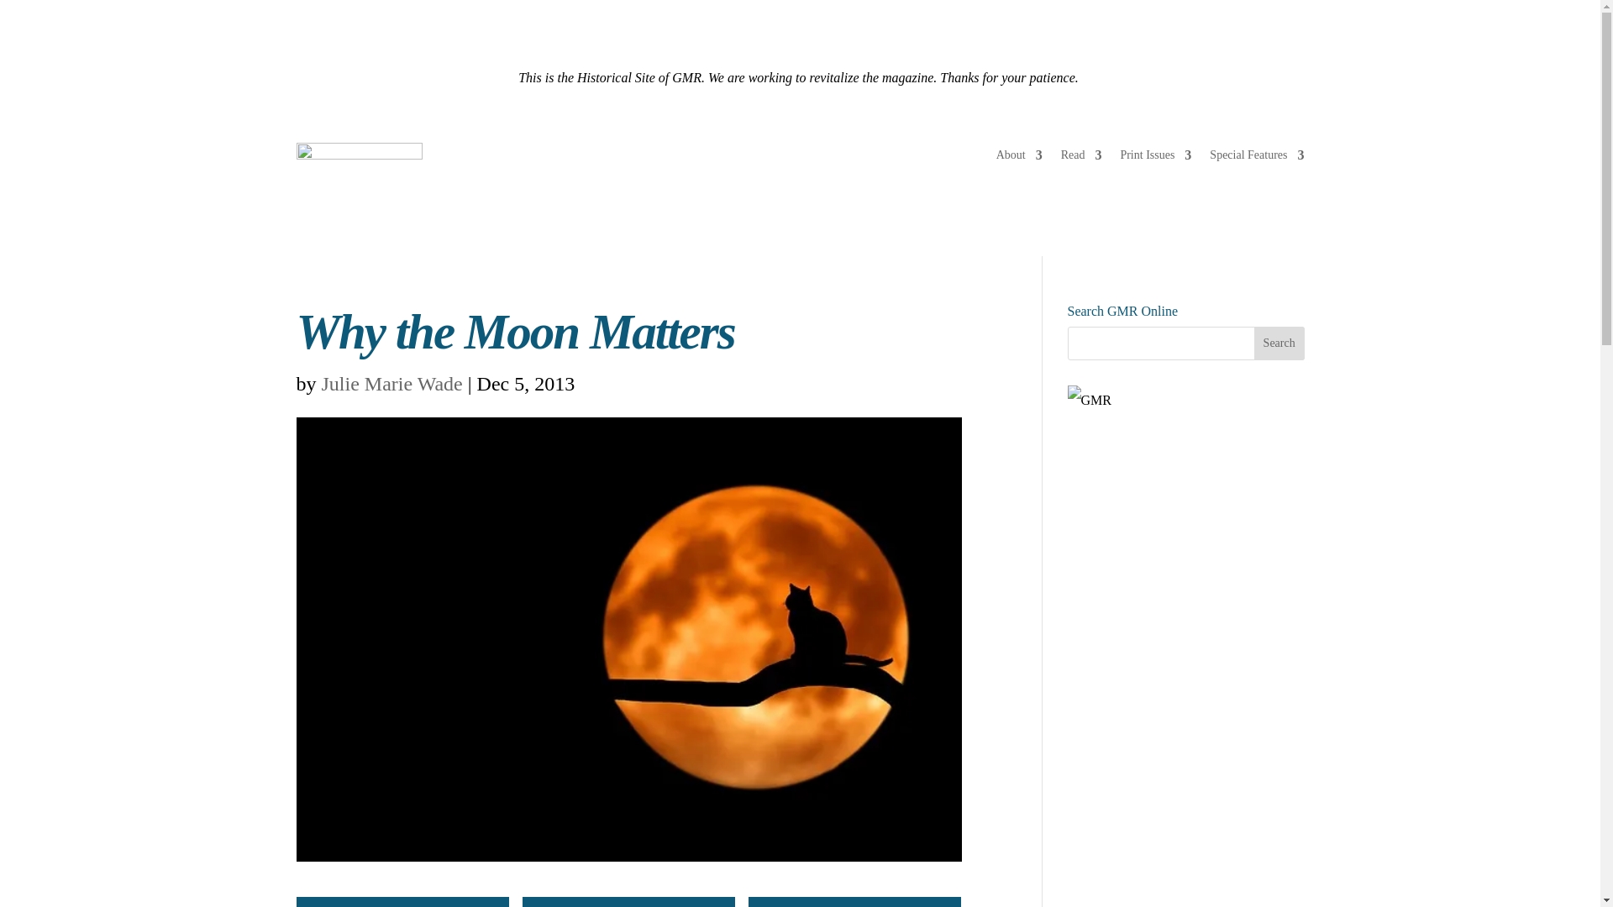 The image size is (1613, 907). Describe the element at coordinates (1155, 158) in the screenshot. I see `Print Issues` at that location.